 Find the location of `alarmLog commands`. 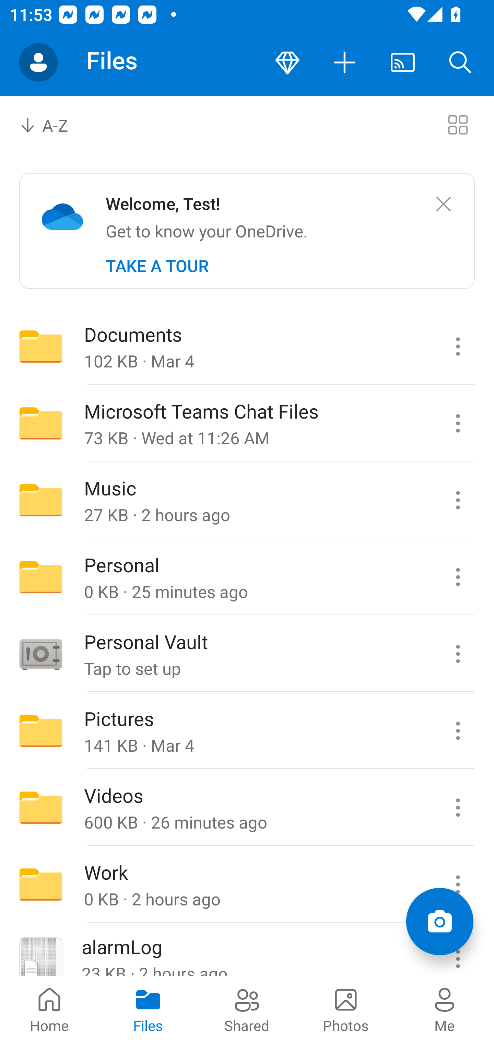

alarmLog commands is located at coordinates (458, 950).